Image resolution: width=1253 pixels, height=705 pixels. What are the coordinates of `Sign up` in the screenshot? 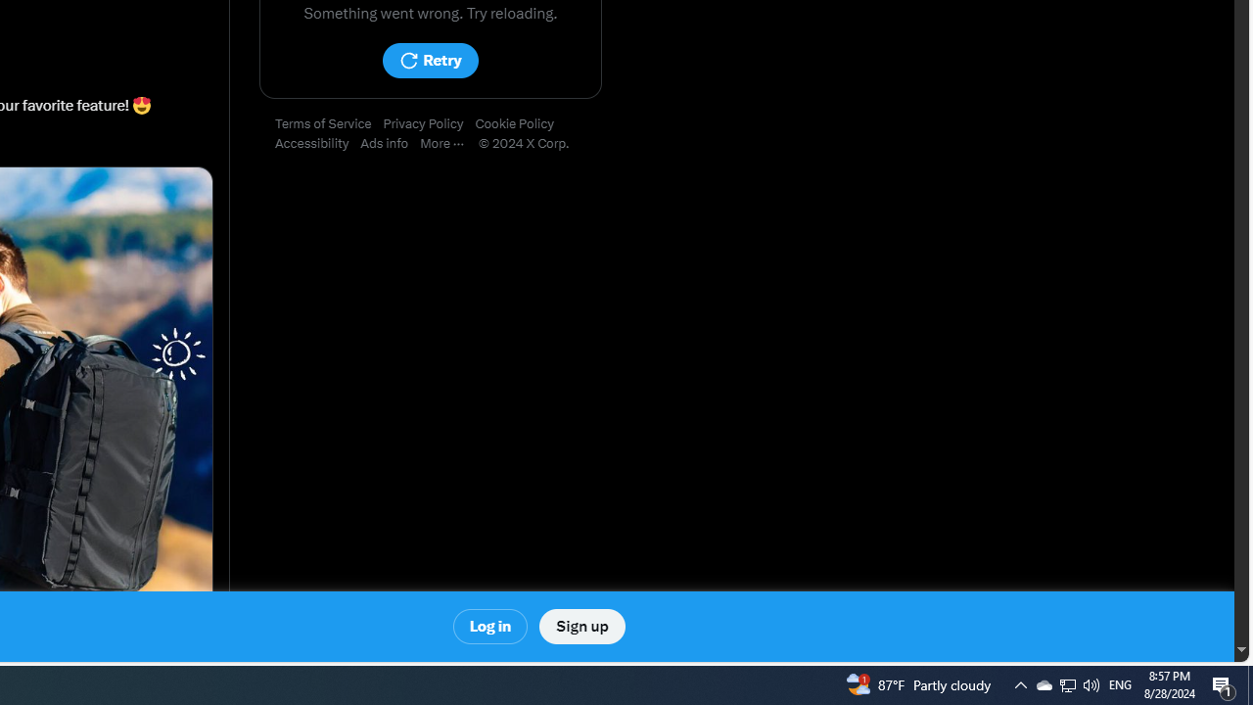 It's located at (581, 627).